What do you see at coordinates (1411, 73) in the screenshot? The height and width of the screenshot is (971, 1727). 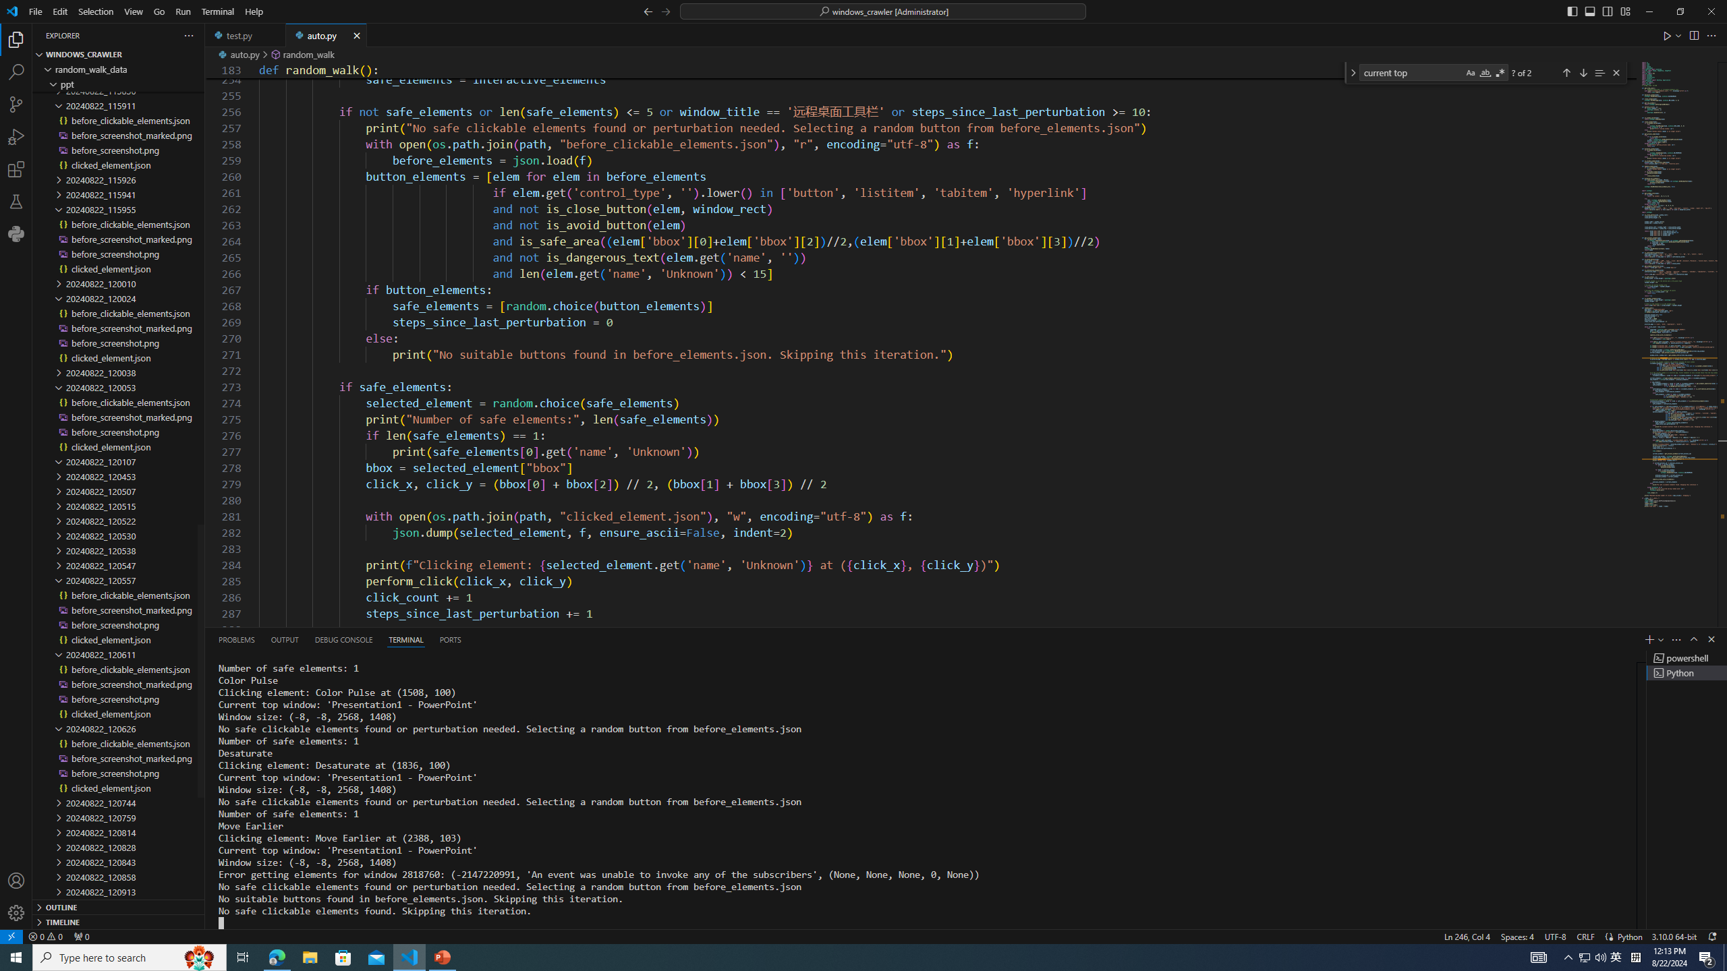 I see `Find` at bounding box center [1411, 73].